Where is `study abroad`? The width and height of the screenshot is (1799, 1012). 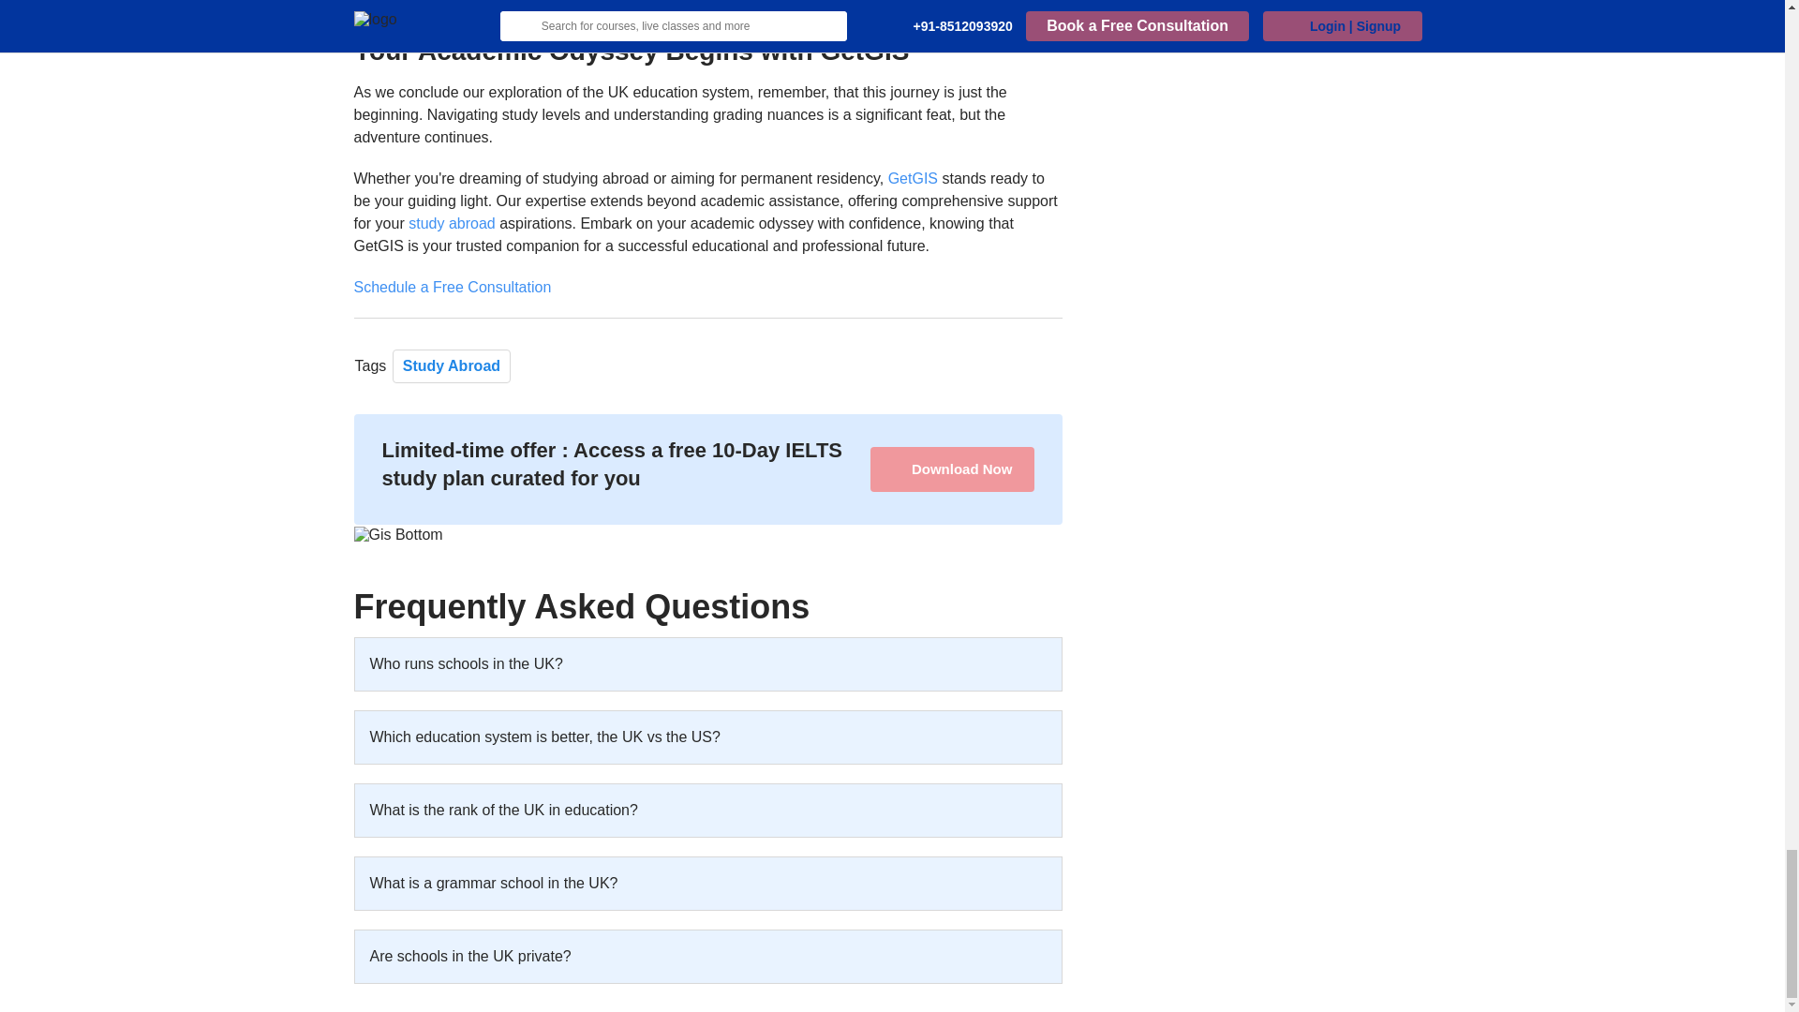 study abroad is located at coordinates (452, 223).